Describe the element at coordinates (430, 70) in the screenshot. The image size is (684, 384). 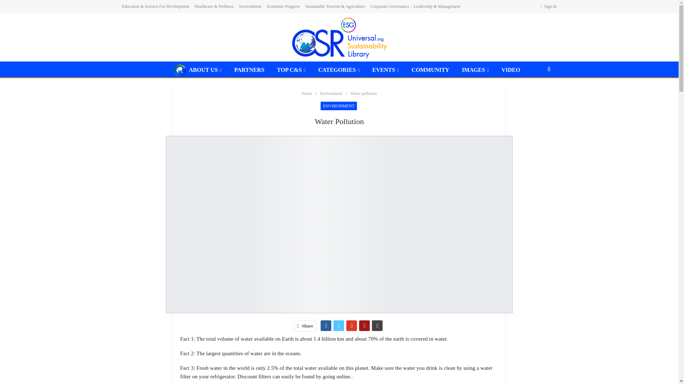
I see `COMMUNITY` at that location.